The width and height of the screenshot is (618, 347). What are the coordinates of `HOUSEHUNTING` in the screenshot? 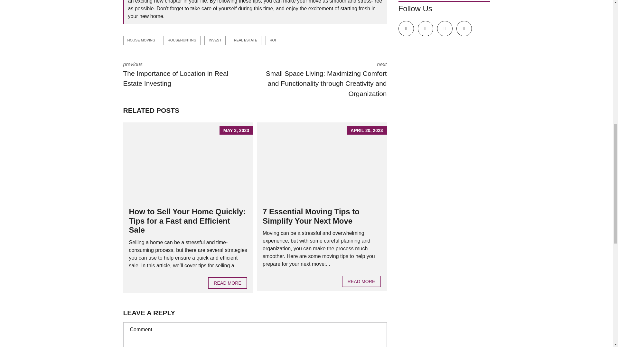 It's located at (184, 75).